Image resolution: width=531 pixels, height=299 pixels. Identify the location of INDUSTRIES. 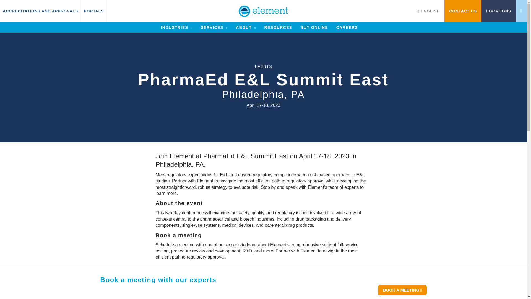
(176, 27).